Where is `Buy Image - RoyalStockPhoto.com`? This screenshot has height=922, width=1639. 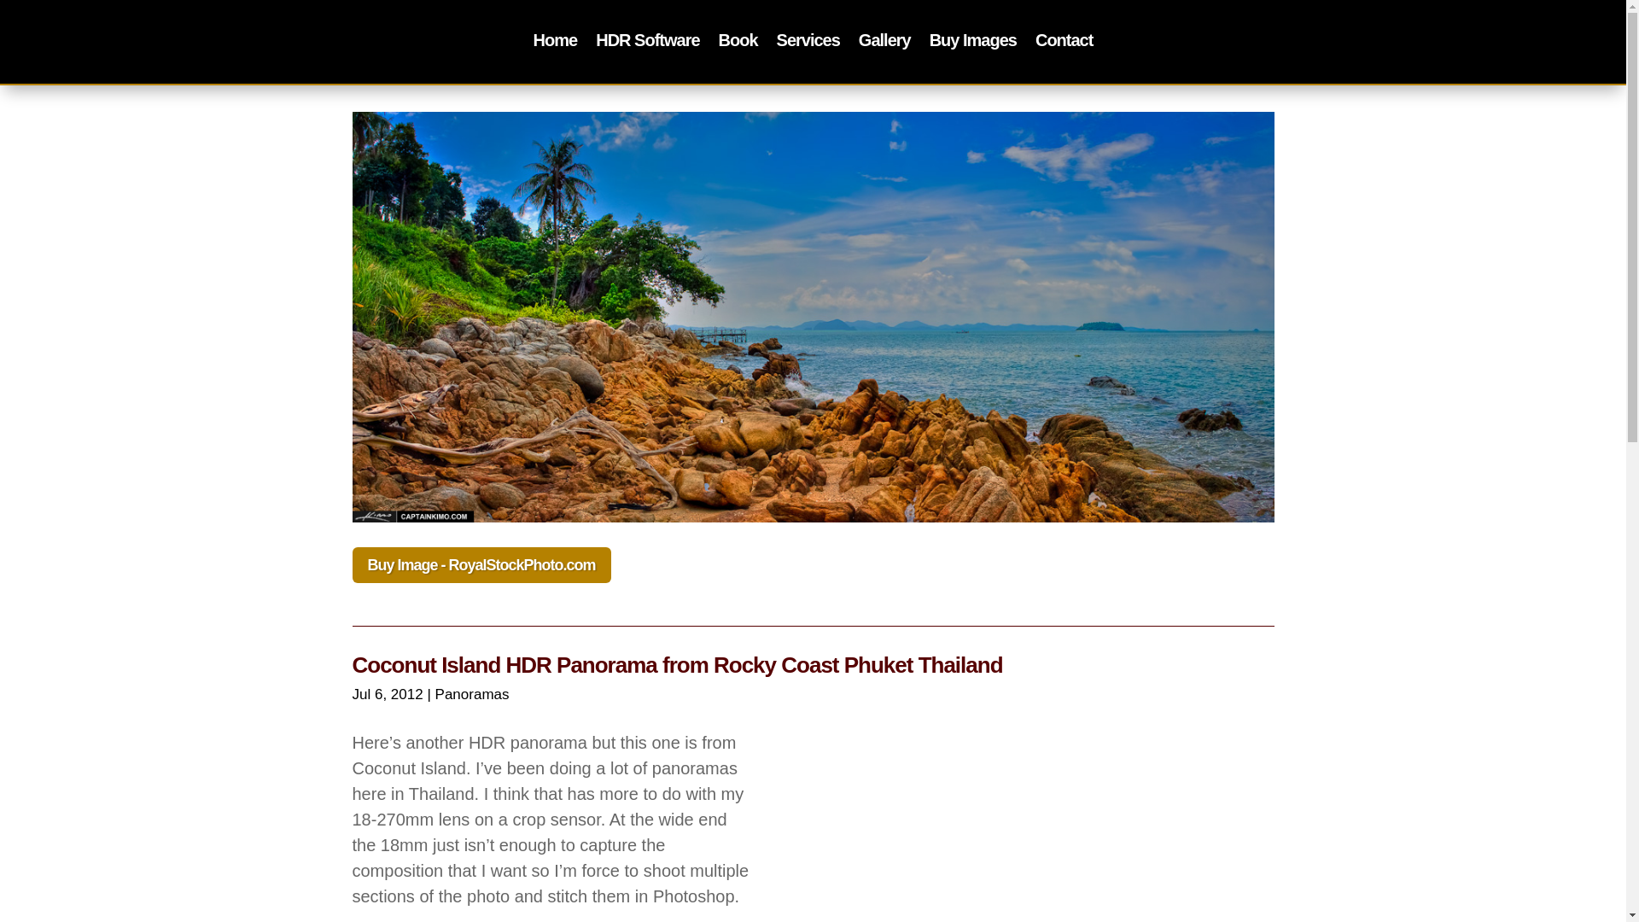 Buy Image - RoyalStockPhoto.com is located at coordinates (481, 564).